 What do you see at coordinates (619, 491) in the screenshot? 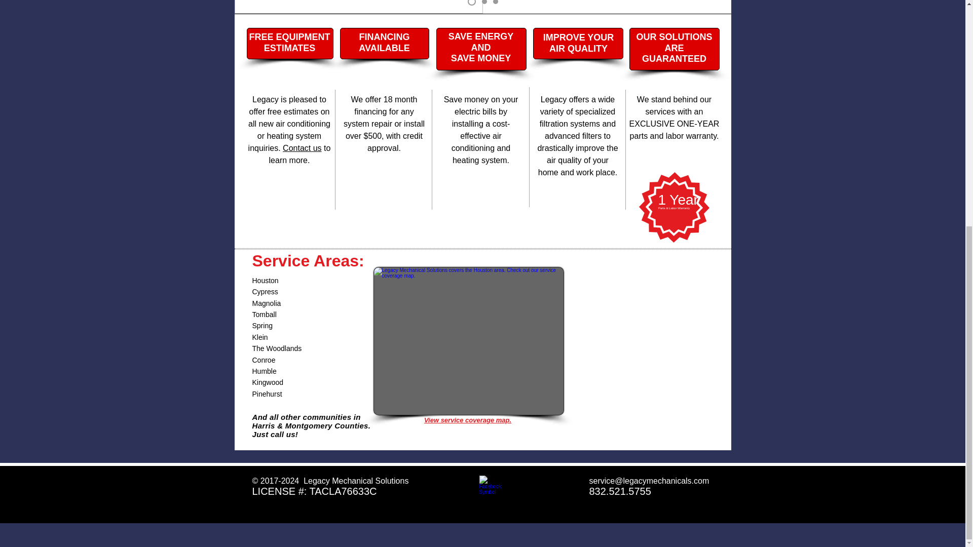
I see `832.521.5755` at bounding box center [619, 491].